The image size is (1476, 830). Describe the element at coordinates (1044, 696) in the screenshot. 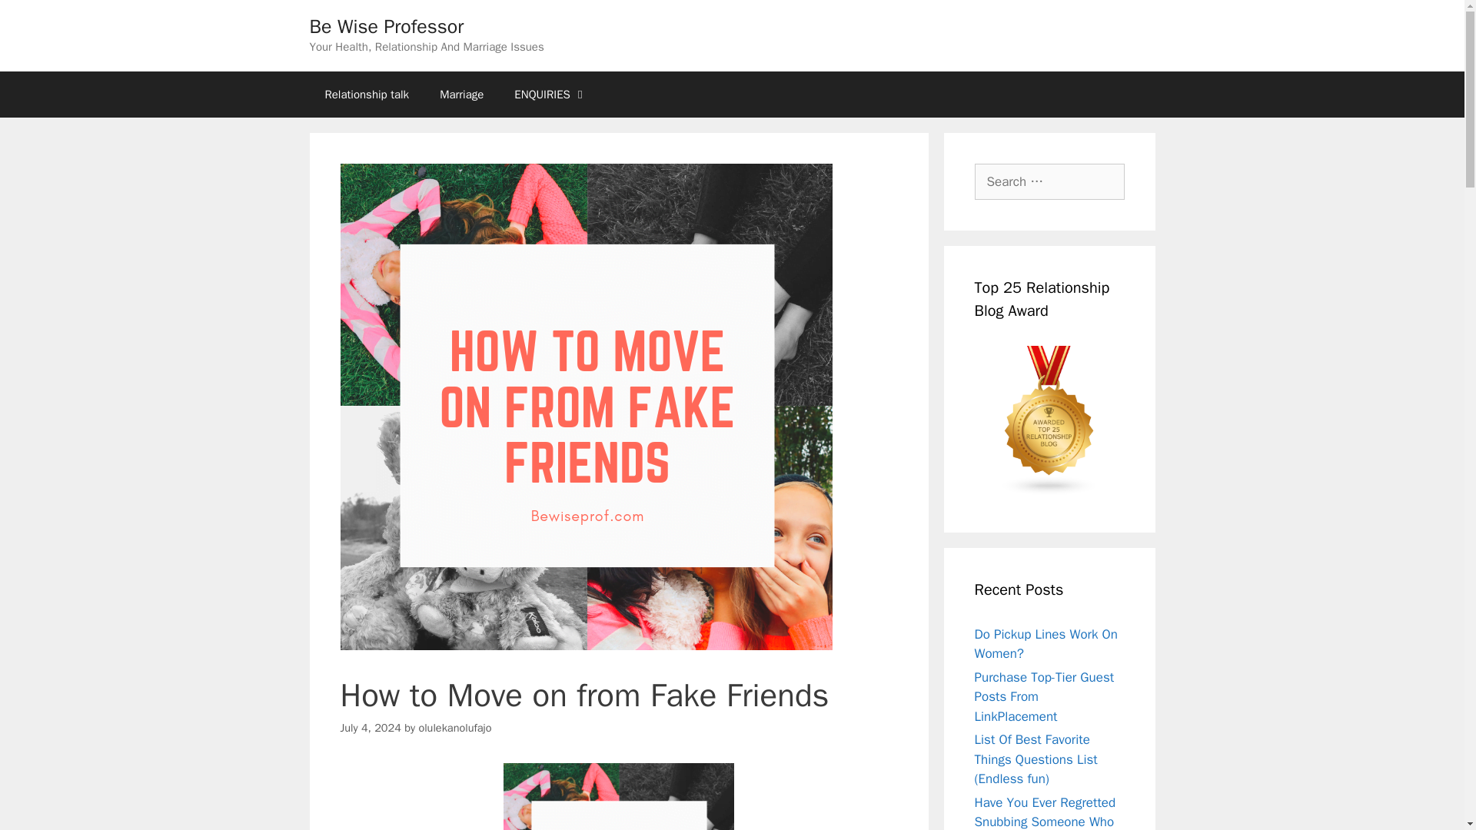

I see `Purchase Top-Tier Guest Posts From LinkPlacement` at that location.